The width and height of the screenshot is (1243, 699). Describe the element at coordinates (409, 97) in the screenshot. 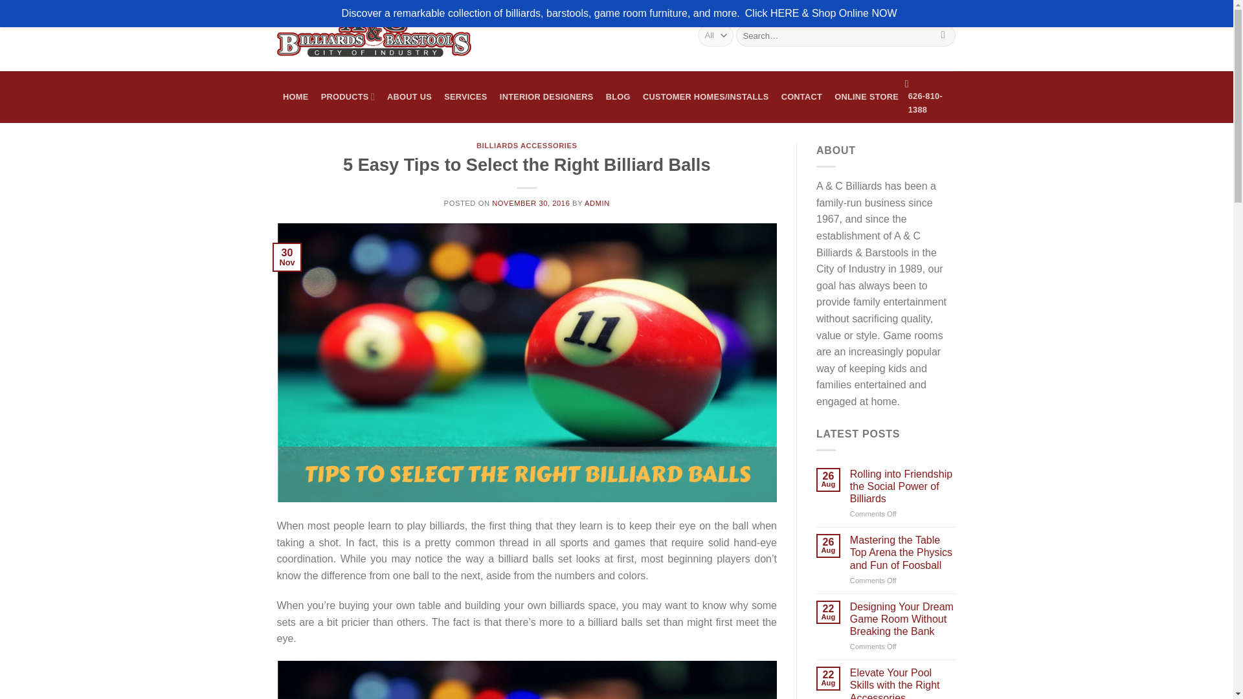

I see `ABOUT US` at that location.